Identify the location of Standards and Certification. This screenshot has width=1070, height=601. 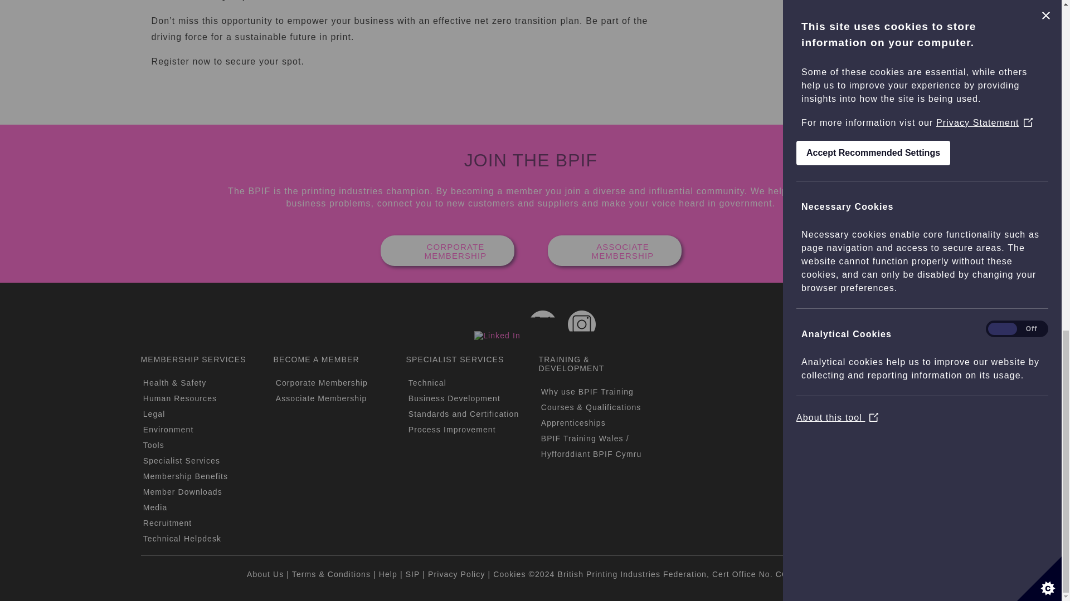
(464, 413).